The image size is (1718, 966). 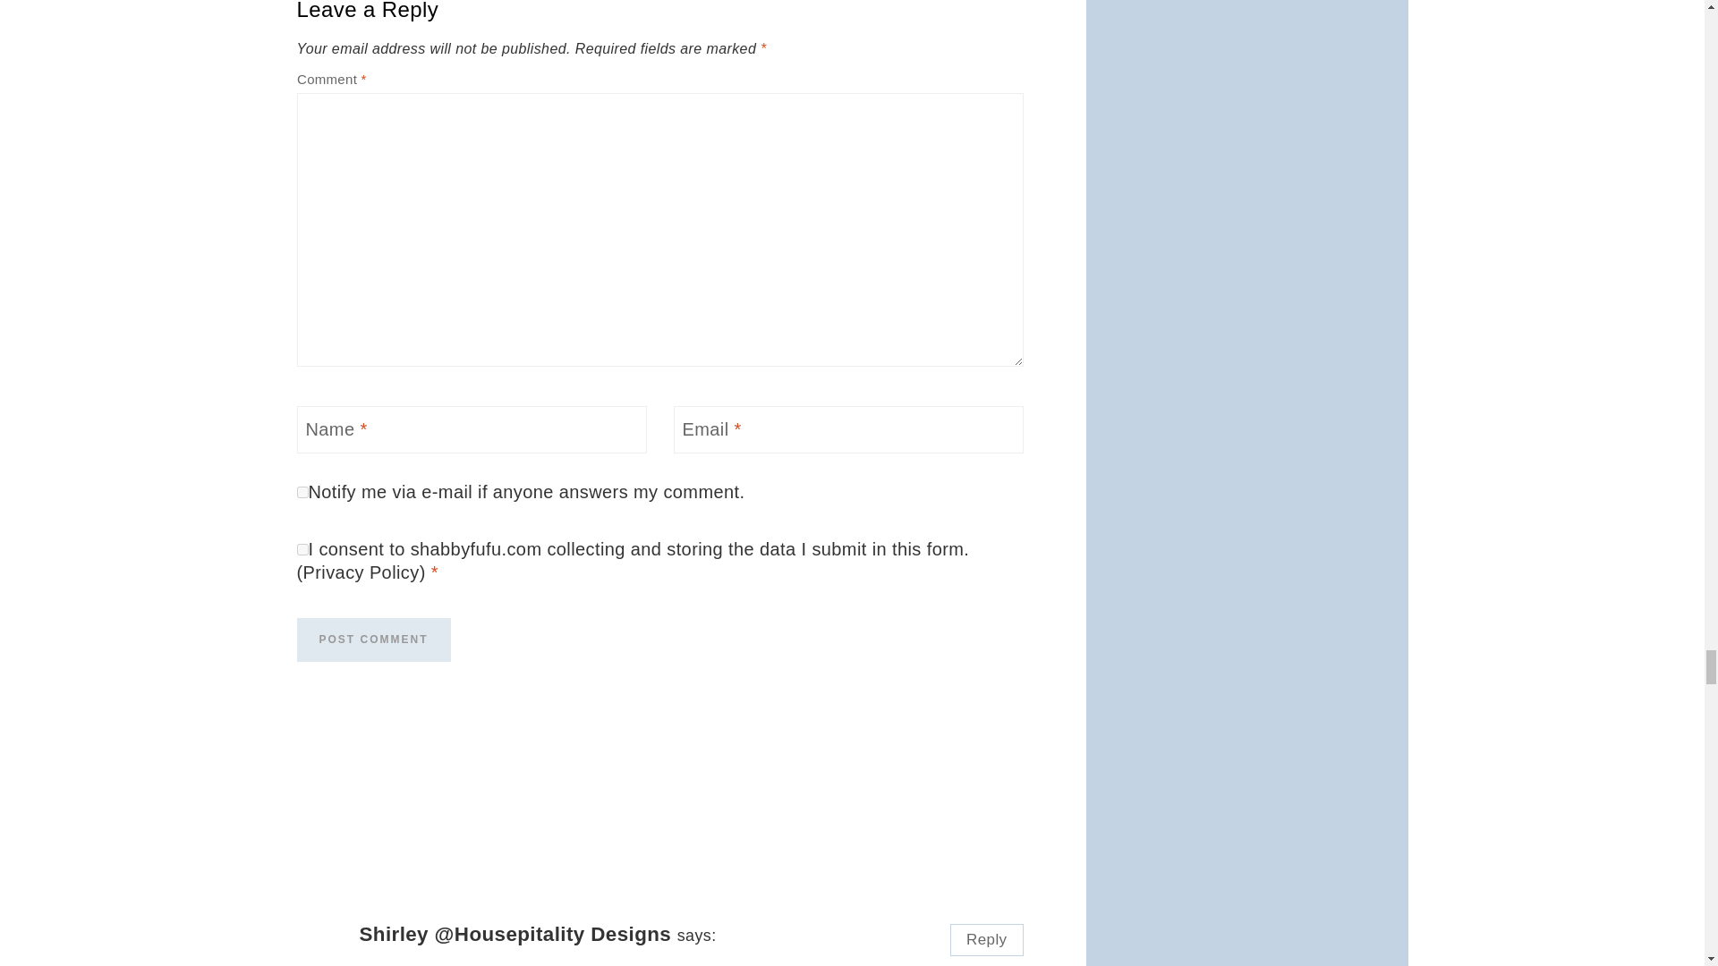 What do you see at coordinates (302, 492) in the screenshot?
I see `on` at bounding box center [302, 492].